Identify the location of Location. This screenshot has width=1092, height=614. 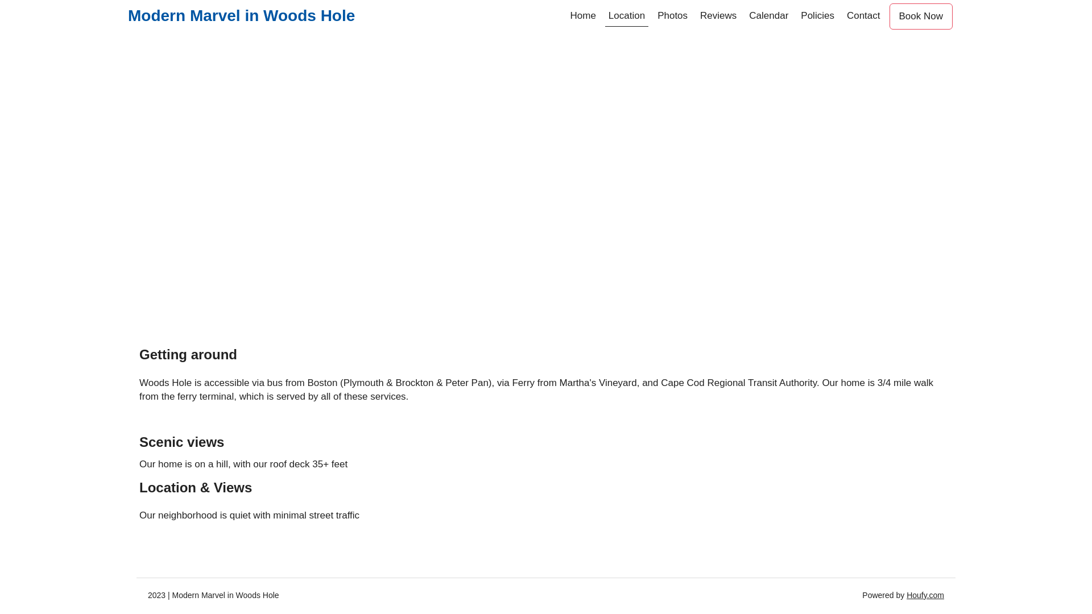
(627, 16).